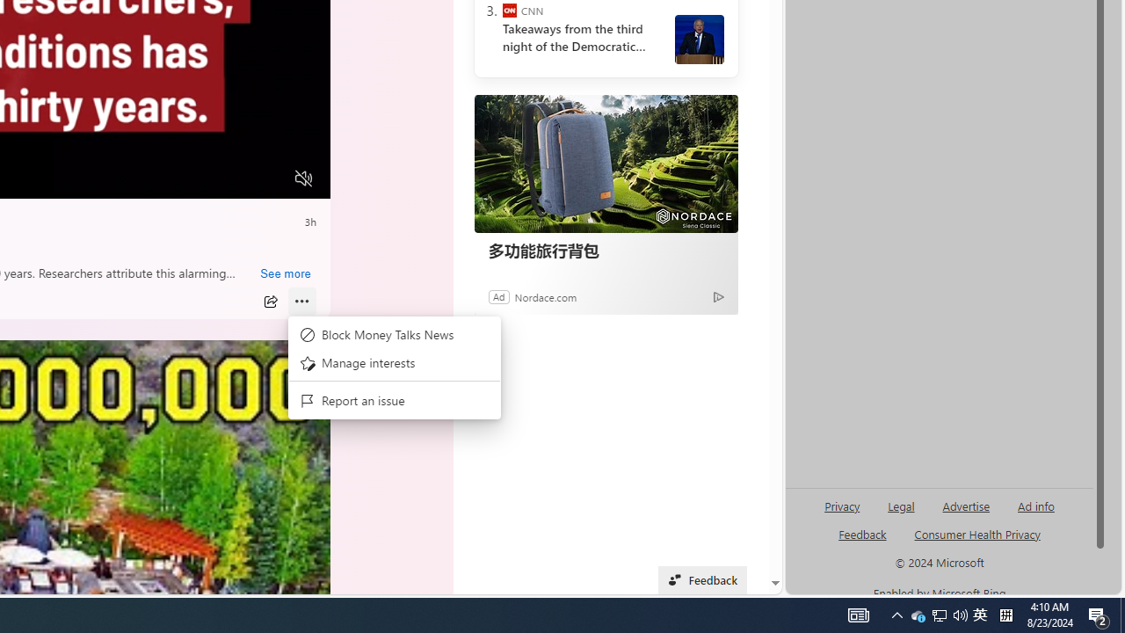 The width and height of the screenshot is (1125, 633). I want to click on Block Money Talks News menu item, so click(394, 336).